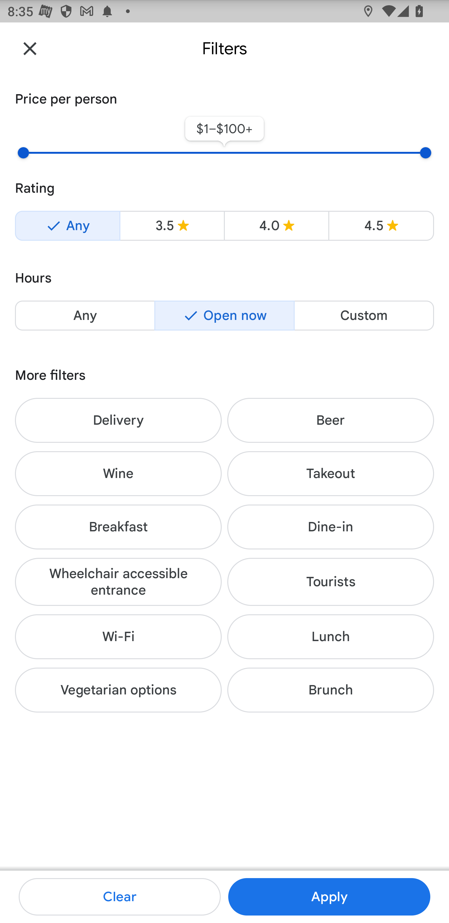 The width and height of the screenshot is (449, 923). I want to click on Vegetarian options, so click(118, 690).